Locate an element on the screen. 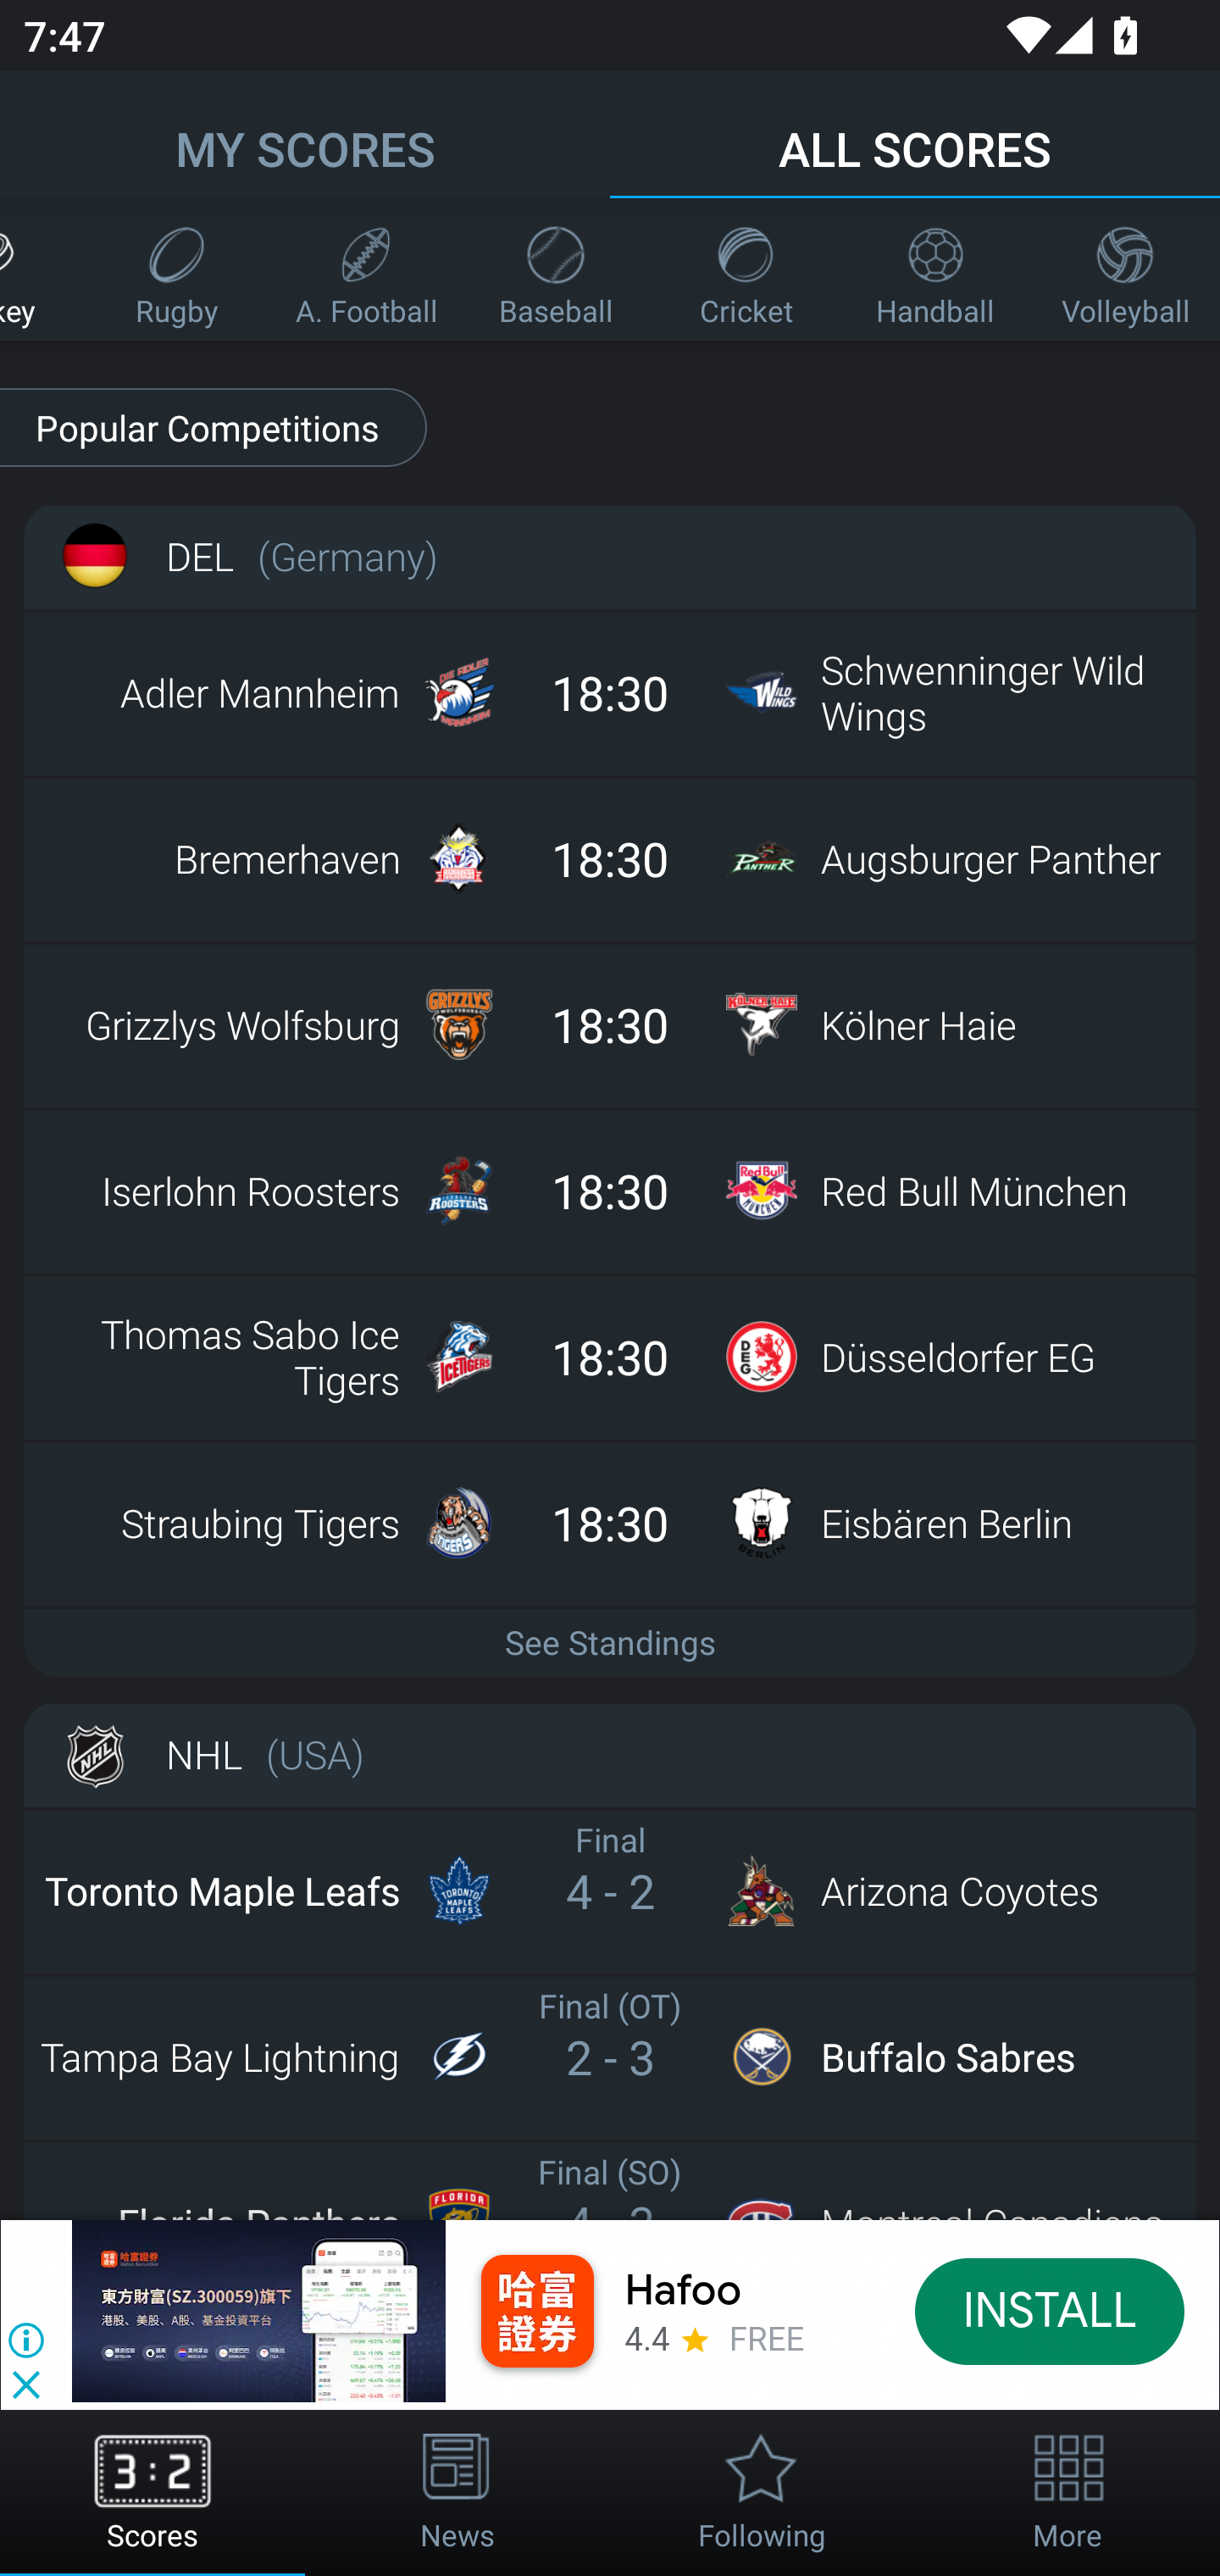  Straubing Tigers 18:30 Eisbären Berlin is located at coordinates (610, 1522).